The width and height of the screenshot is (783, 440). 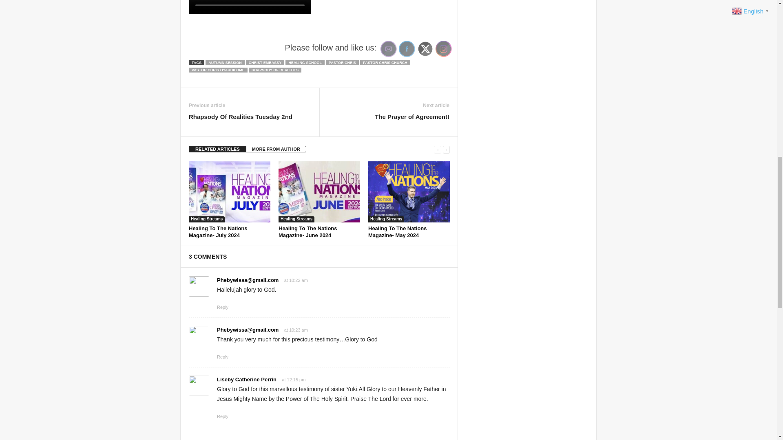 I want to click on EMAIL, so click(x=389, y=49).